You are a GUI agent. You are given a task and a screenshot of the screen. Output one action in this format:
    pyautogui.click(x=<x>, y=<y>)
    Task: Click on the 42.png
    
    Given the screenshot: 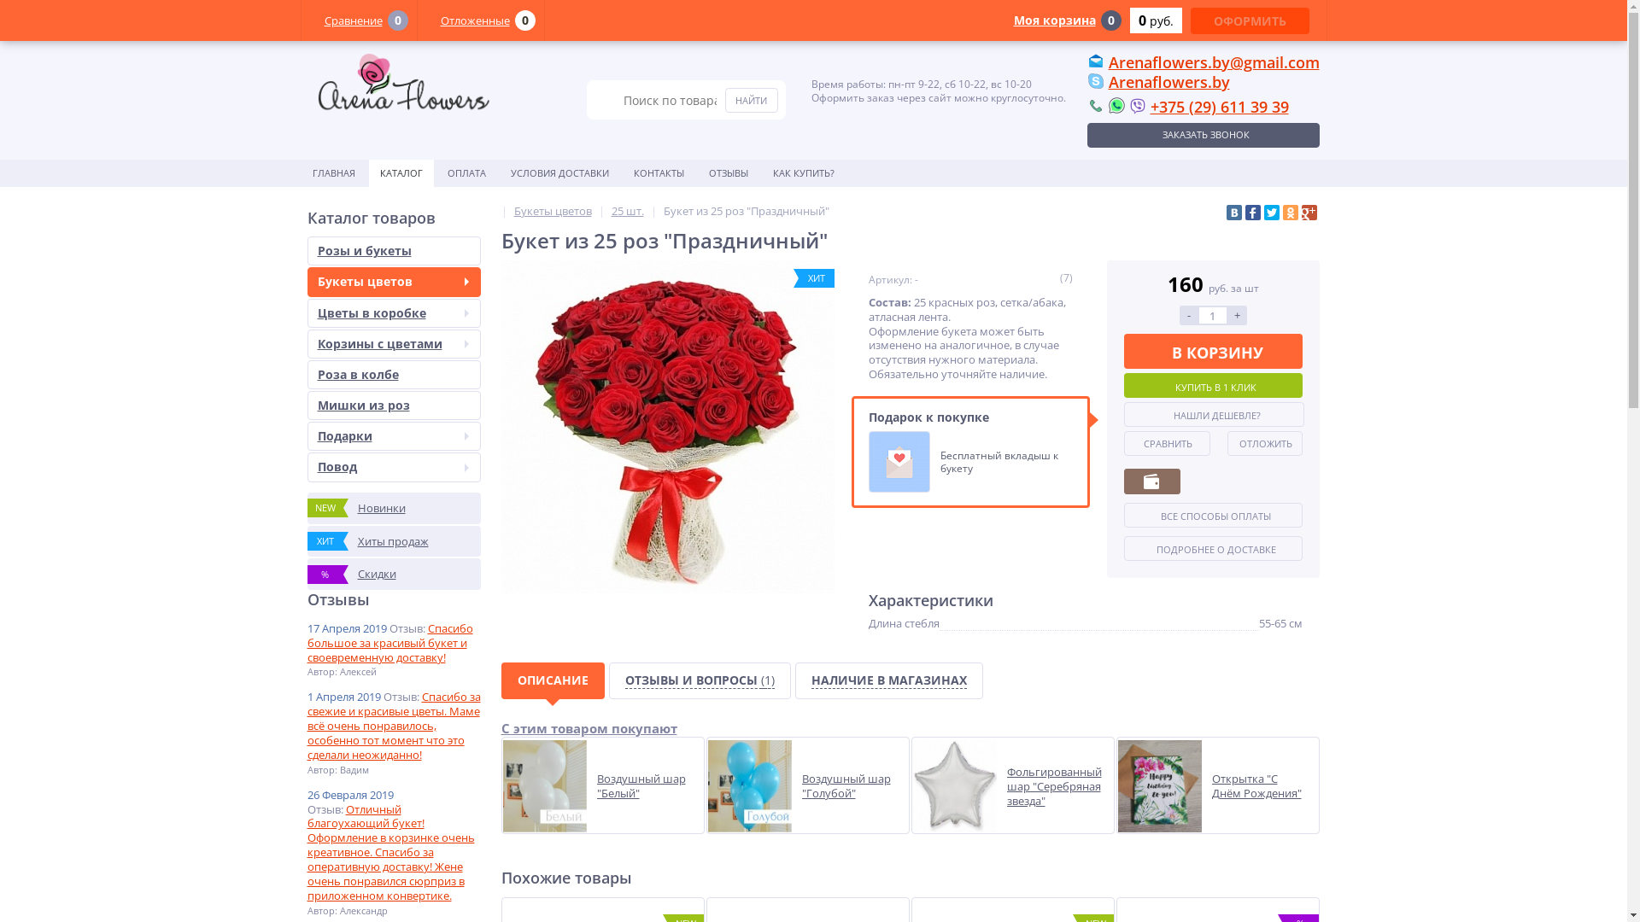 What is the action you would take?
    pyautogui.click(x=403, y=85)
    